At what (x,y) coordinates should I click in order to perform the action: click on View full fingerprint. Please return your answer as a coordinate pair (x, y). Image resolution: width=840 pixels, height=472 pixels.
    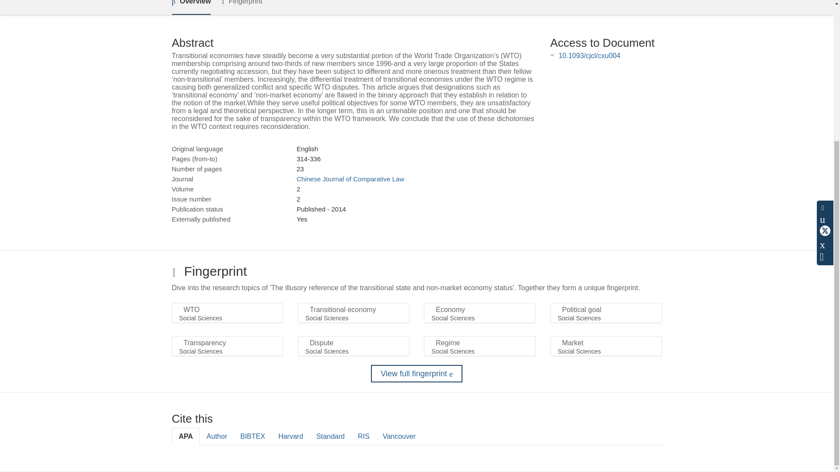
    Looking at the image, I should click on (416, 373).